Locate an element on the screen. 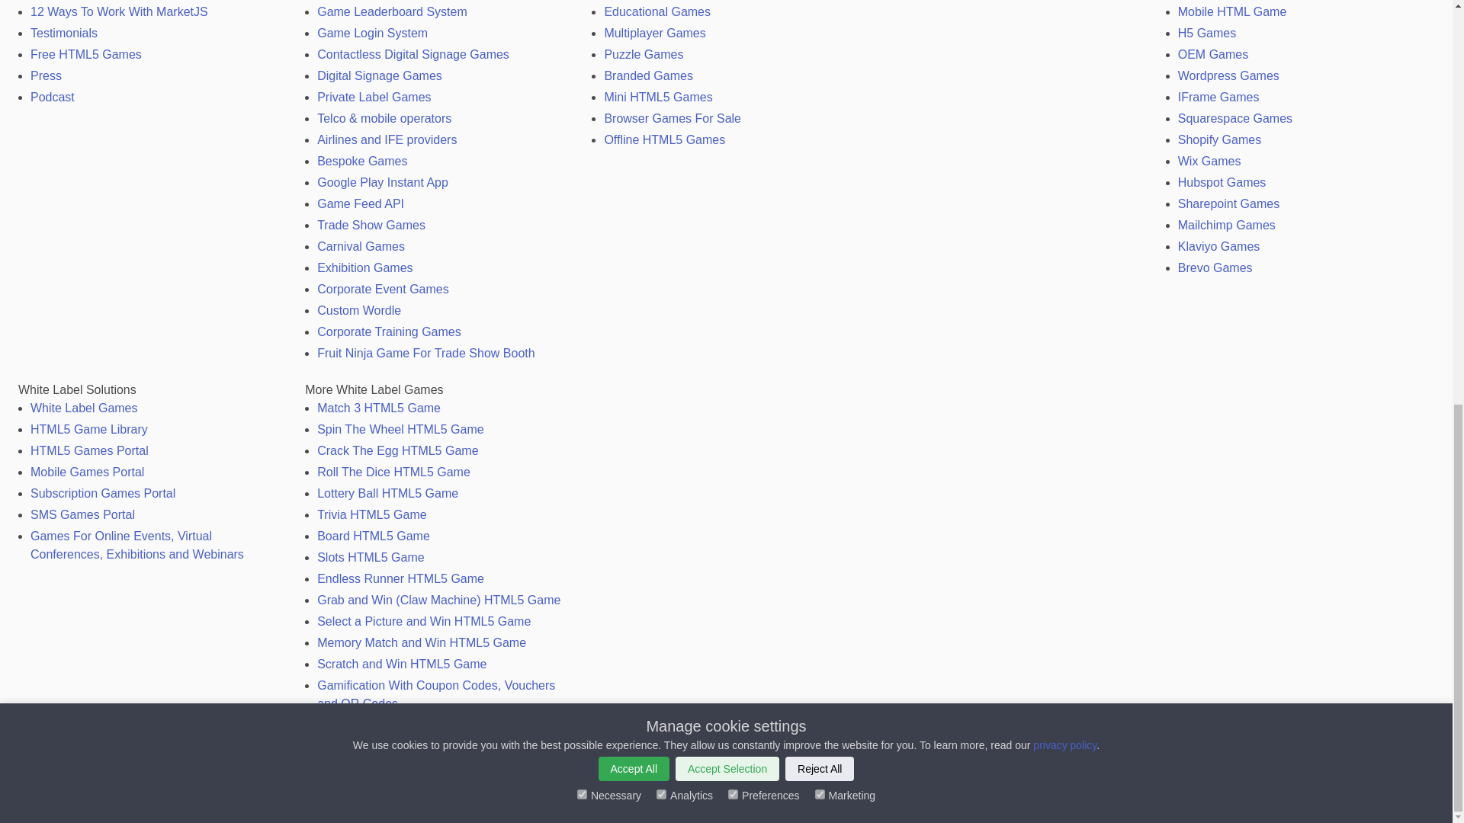 The image size is (1464, 823). Necessary is located at coordinates (581, 2).